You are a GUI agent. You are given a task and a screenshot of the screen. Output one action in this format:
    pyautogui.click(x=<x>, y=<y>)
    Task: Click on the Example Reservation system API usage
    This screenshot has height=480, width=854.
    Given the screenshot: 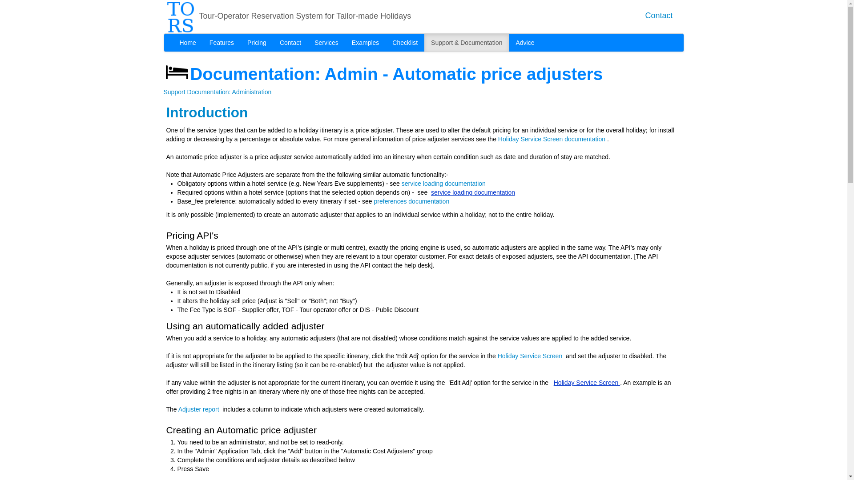 What is the action you would take?
    pyautogui.click(x=365, y=42)
    